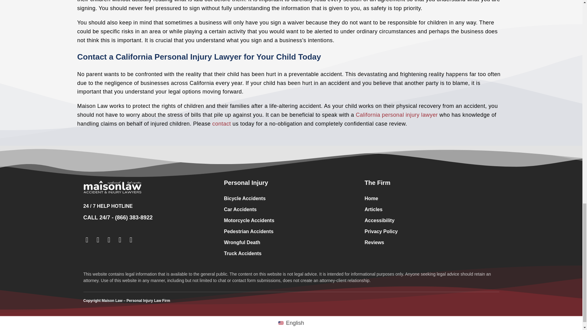  What do you see at coordinates (291, 210) in the screenshot?
I see `Car Accidents` at bounding box center [291, 210].